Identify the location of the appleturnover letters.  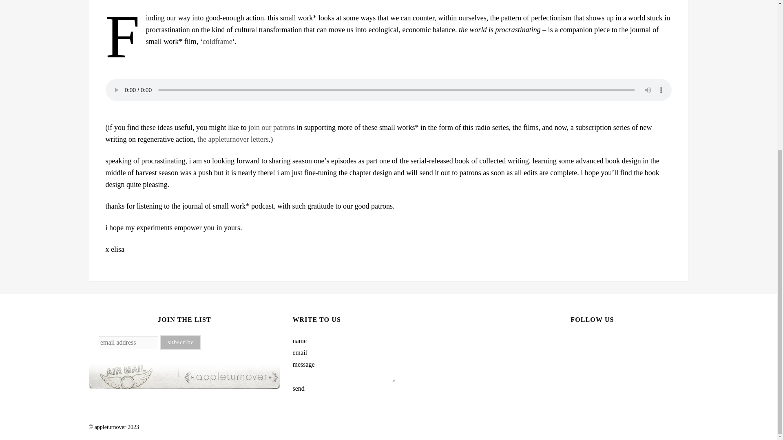
(232, 139).